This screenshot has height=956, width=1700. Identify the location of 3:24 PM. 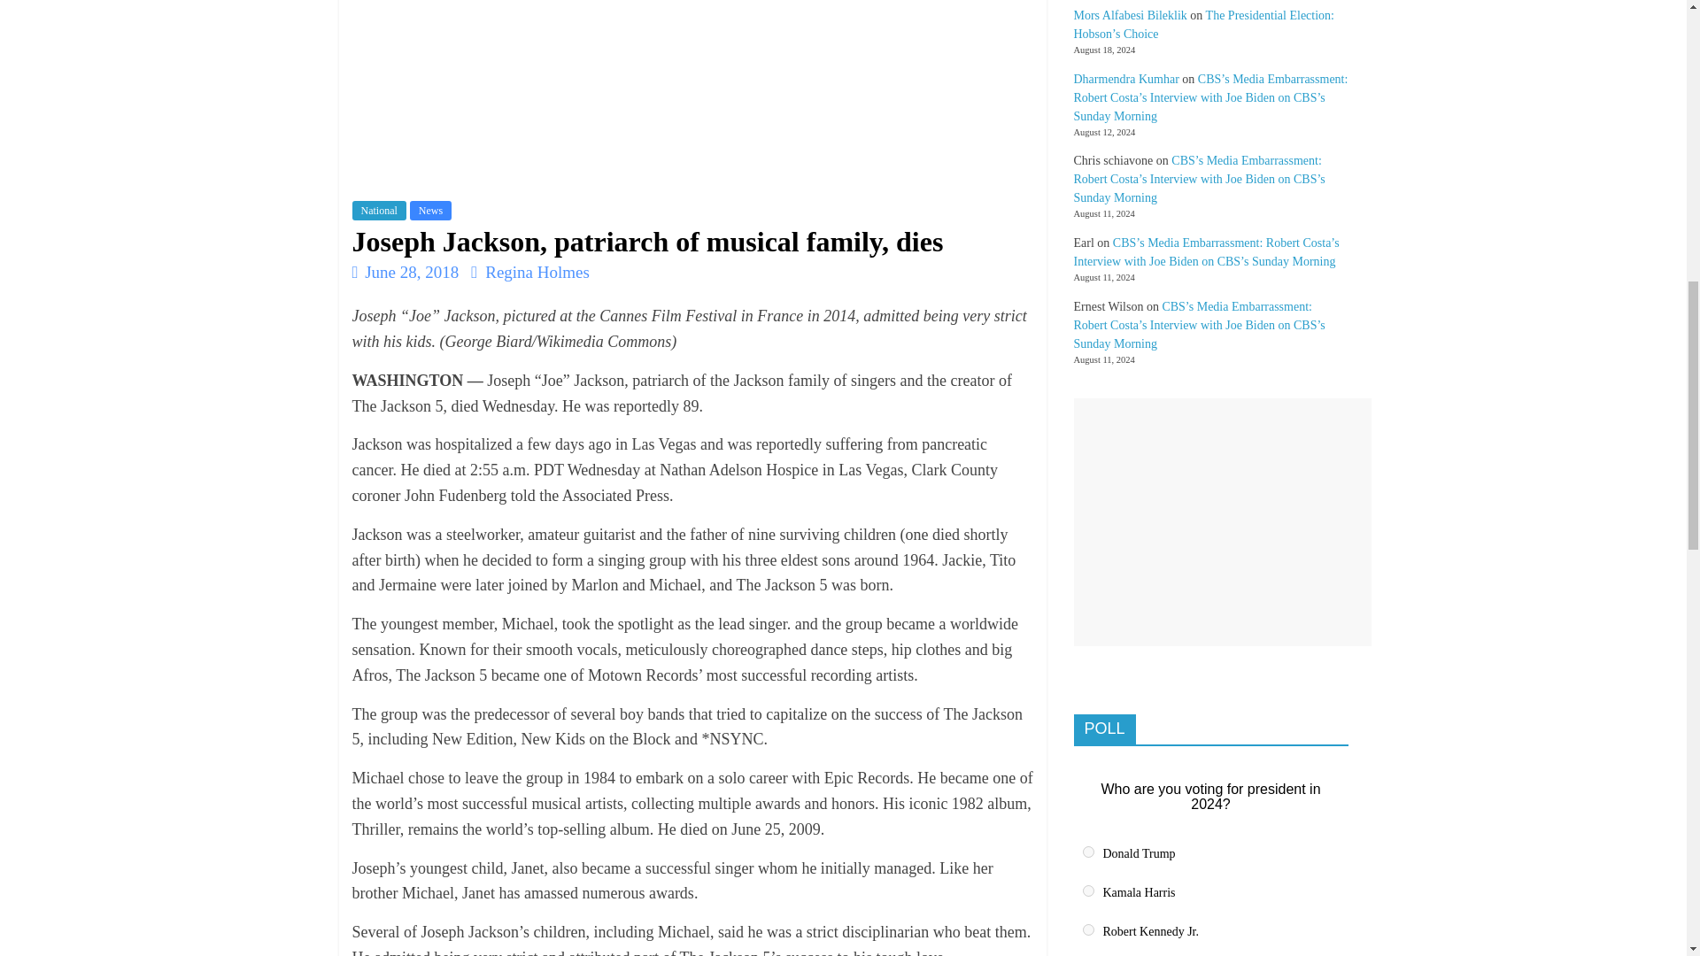
(406, 272).